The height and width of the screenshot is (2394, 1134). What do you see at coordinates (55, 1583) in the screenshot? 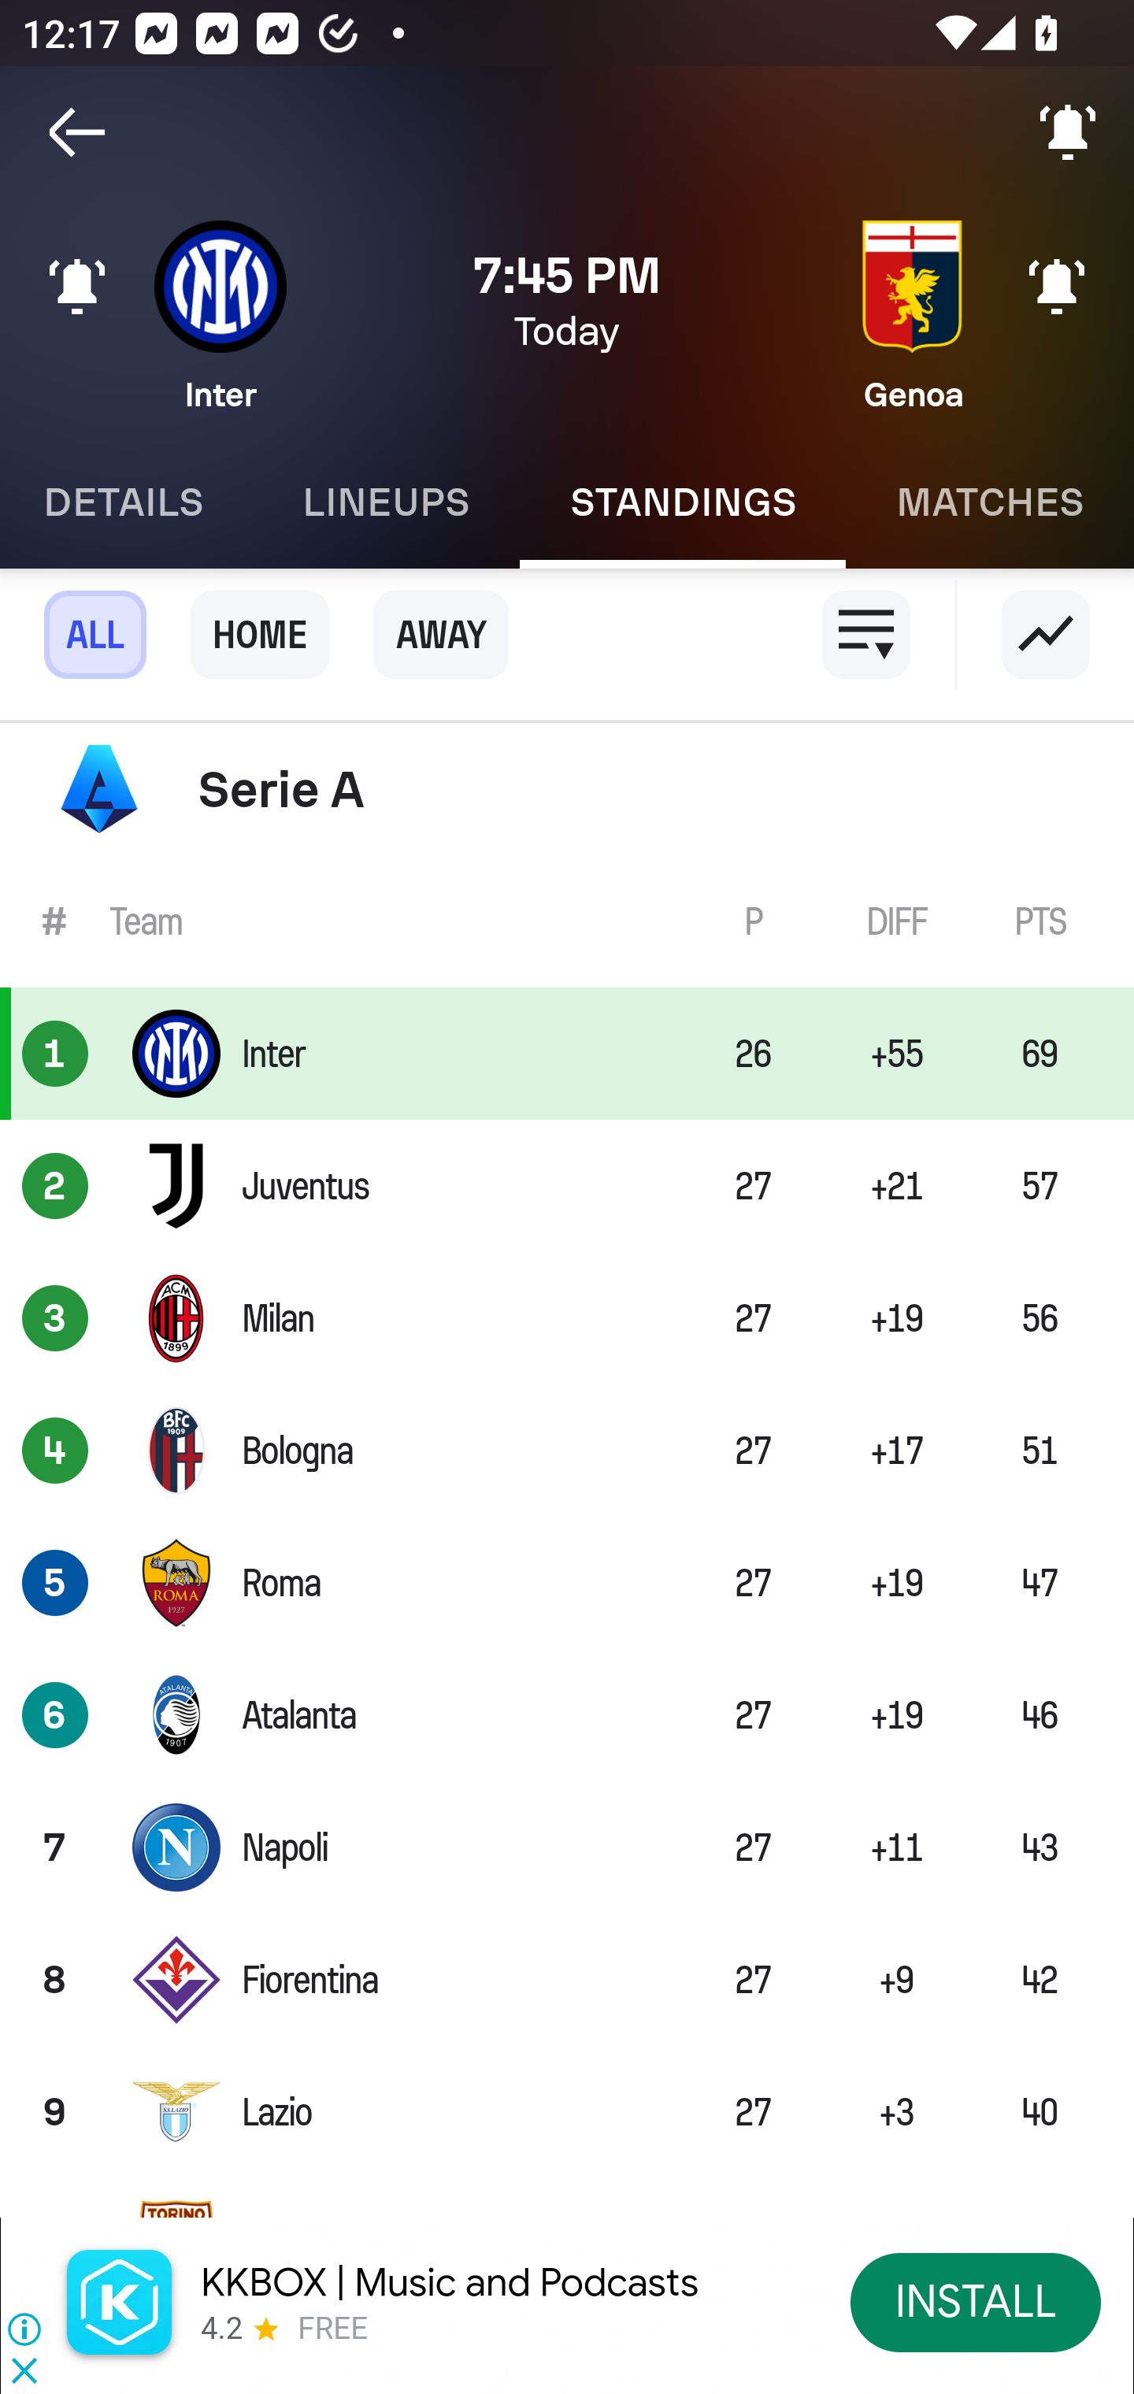
I see `5` at bounding box center [55, 1583].